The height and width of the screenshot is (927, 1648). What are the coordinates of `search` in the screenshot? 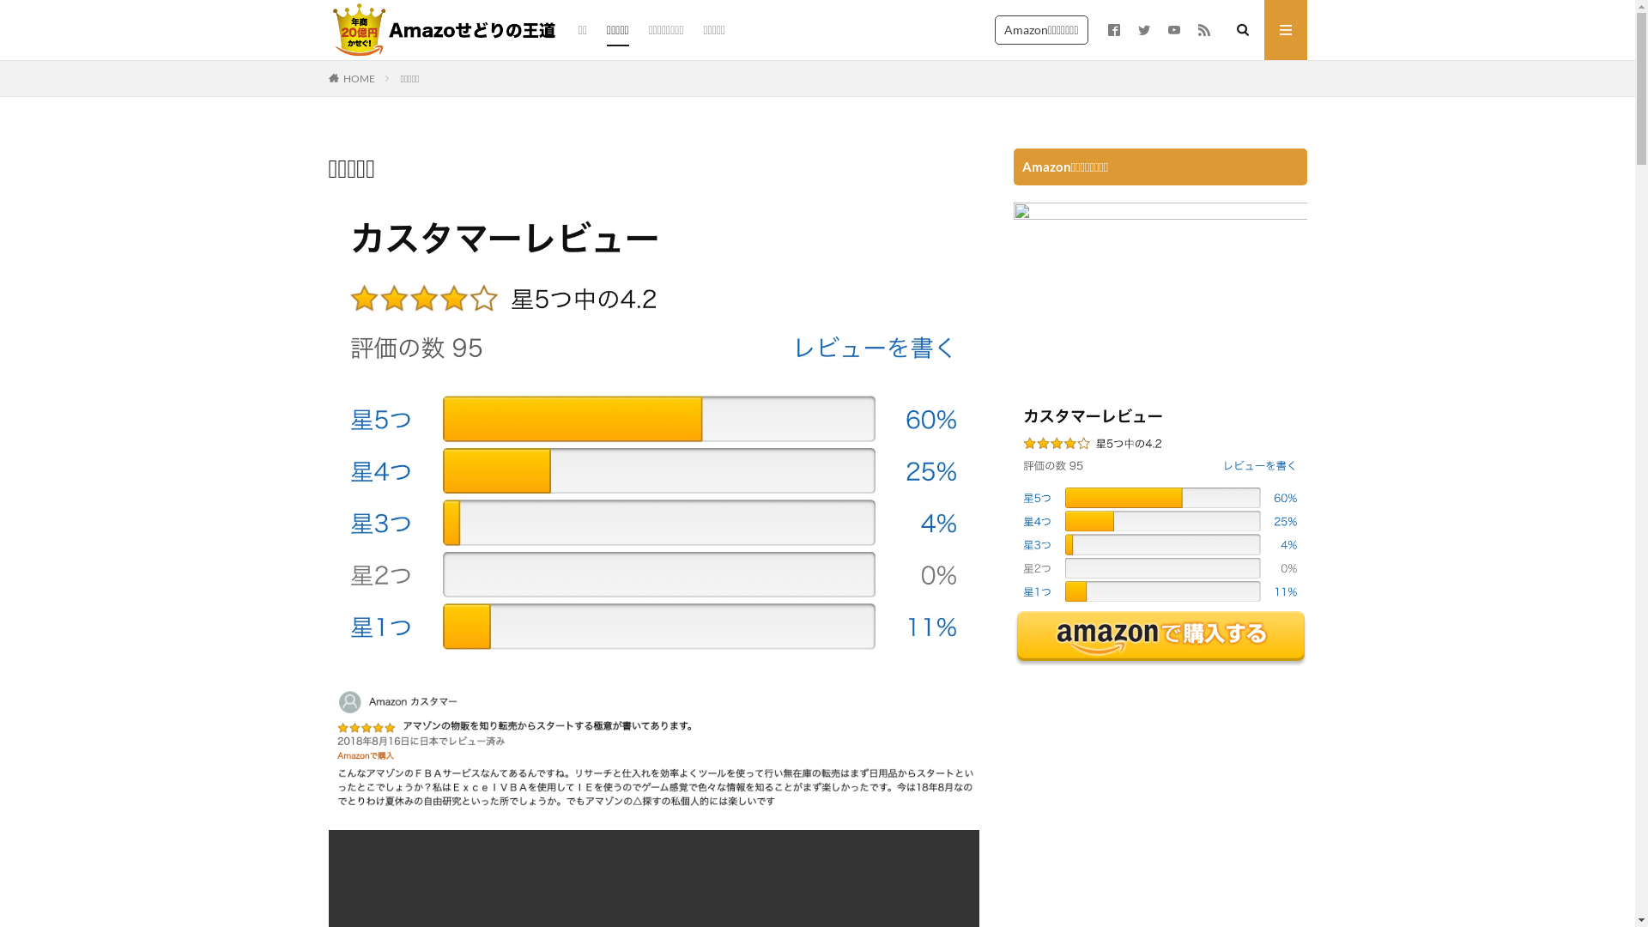 It's located at (811, 154).